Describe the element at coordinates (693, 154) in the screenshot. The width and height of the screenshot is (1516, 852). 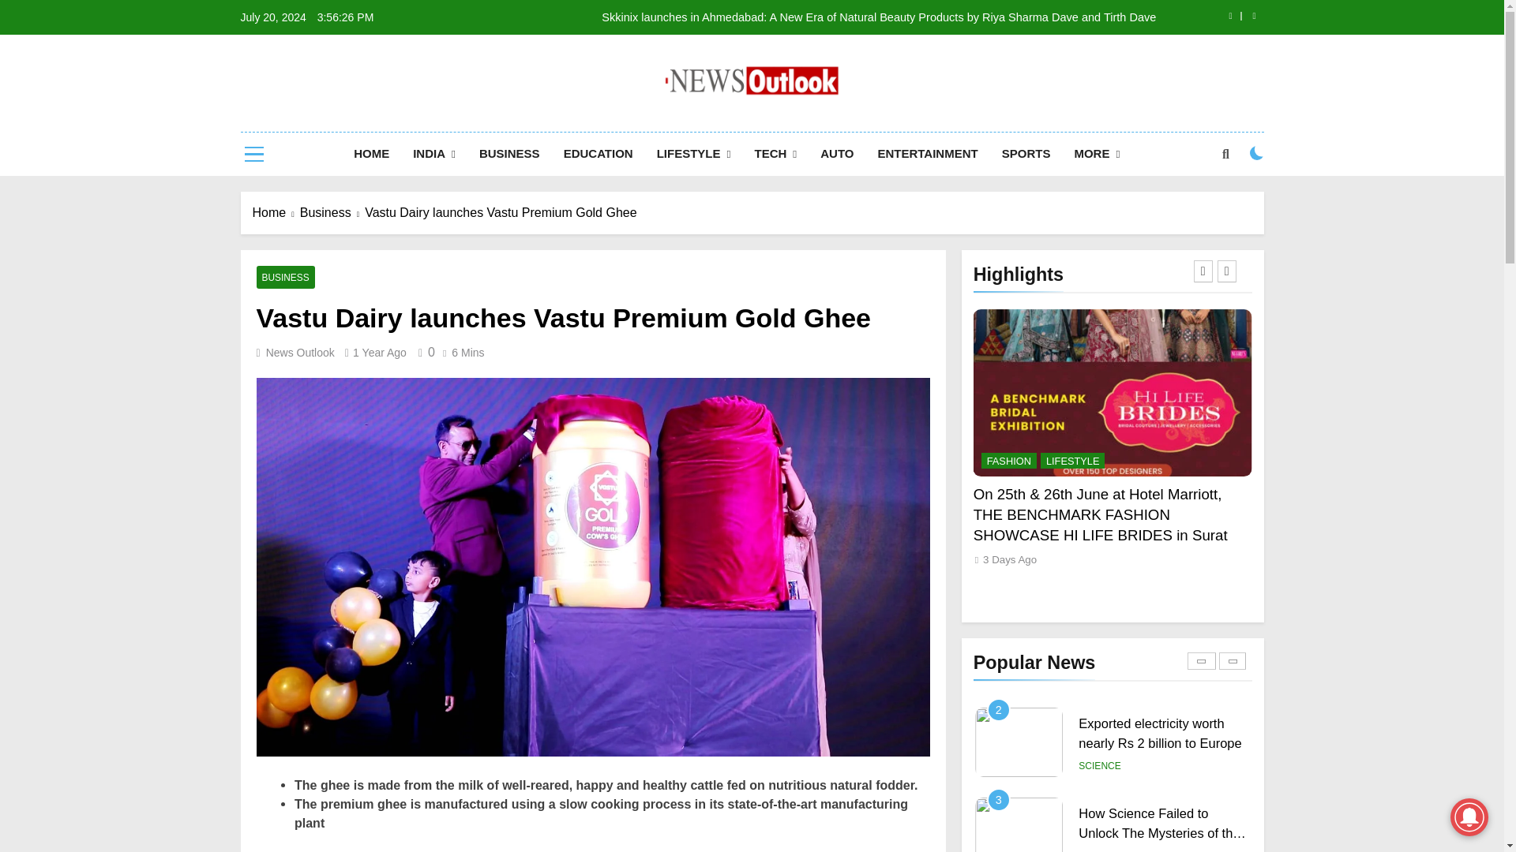
I see `LIFESTYLE` at that location.